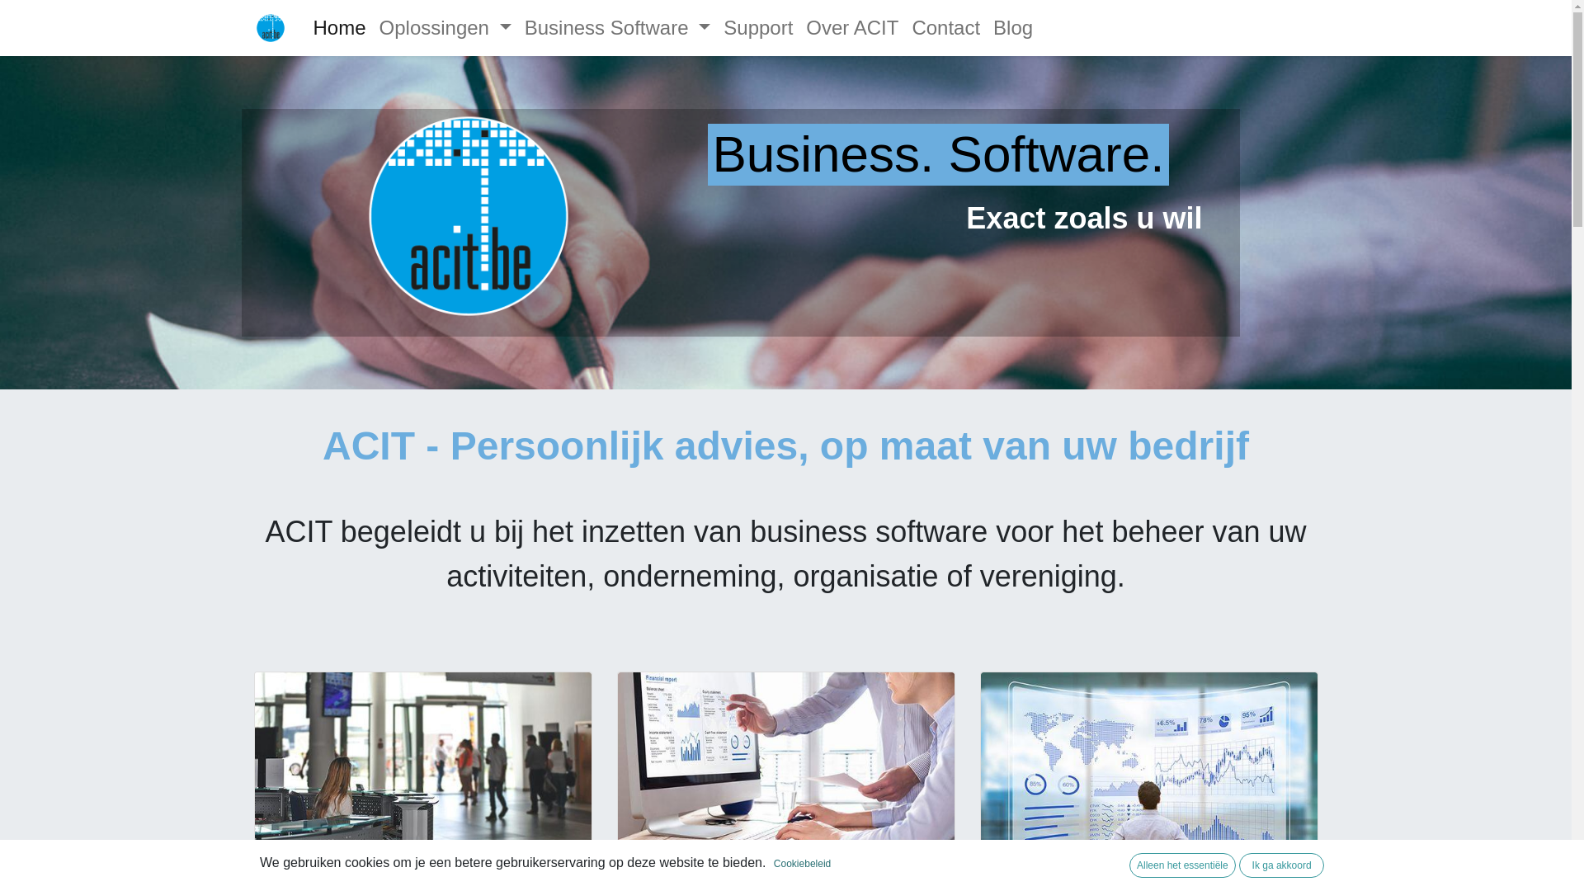 The height and width of the screenshot is (891, 1584). What do you see at coordinates (851, 28) in the screenshot?
I see `Over ACIT` at bounding box center [851, 28].